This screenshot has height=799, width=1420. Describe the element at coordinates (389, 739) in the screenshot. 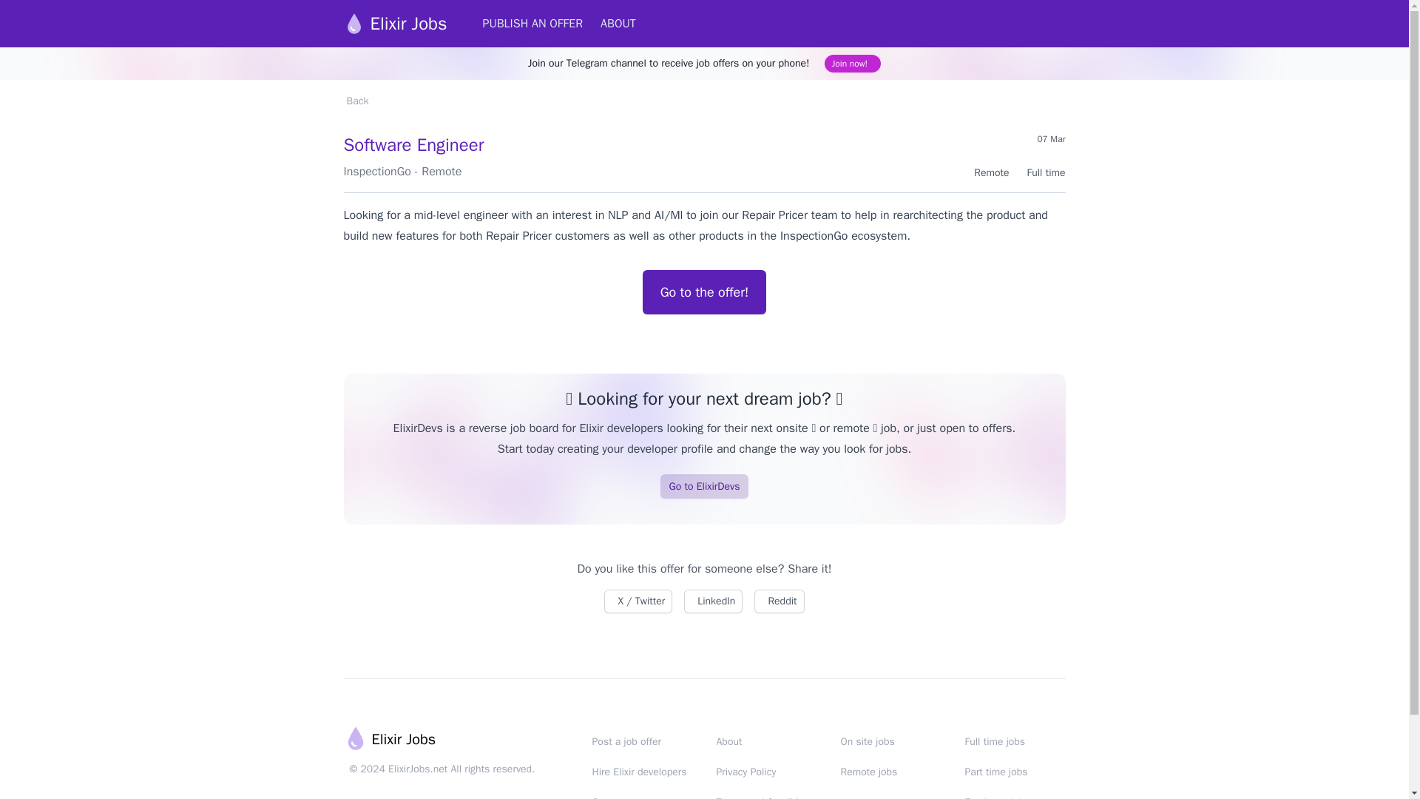

I see `Elixir Jobs` at that location.